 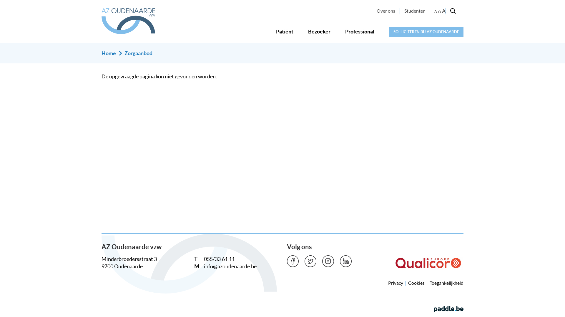 I want to click on SOLLICITEREN BIJ AZ OUDENAARDE, so click(x=426, y=32).